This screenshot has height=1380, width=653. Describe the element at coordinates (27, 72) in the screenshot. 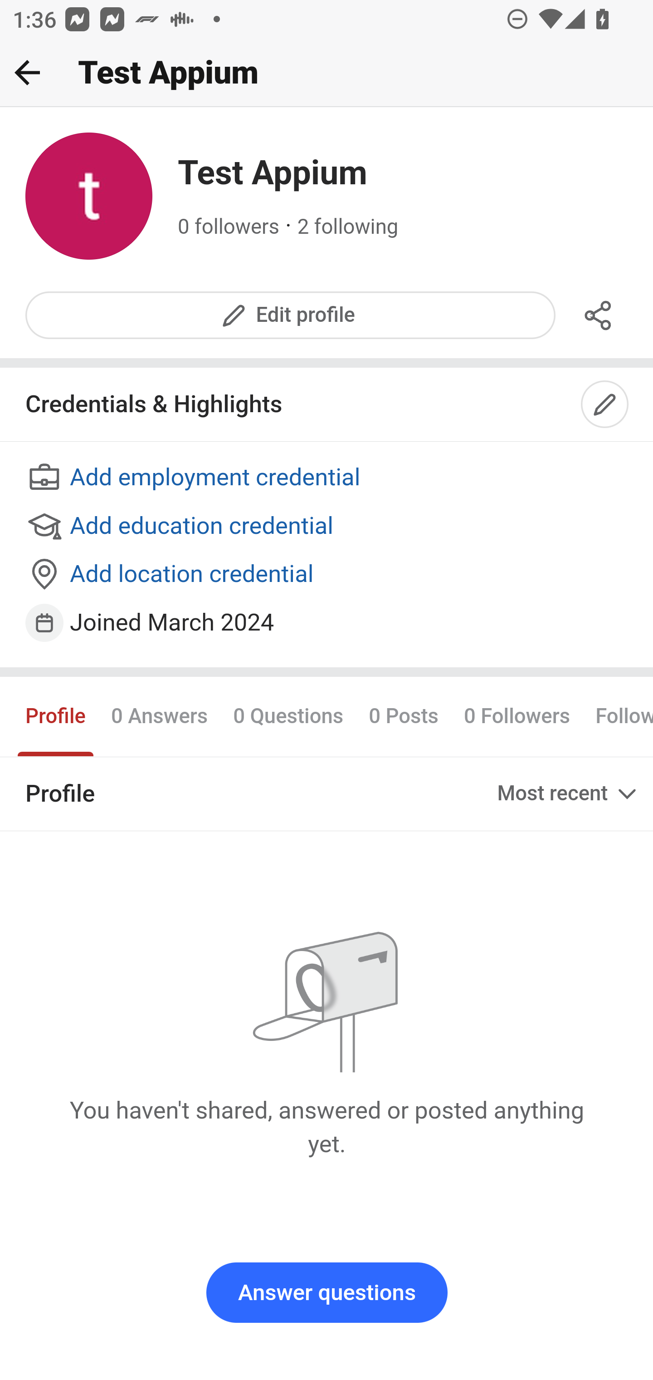

I see `Back` at that location.